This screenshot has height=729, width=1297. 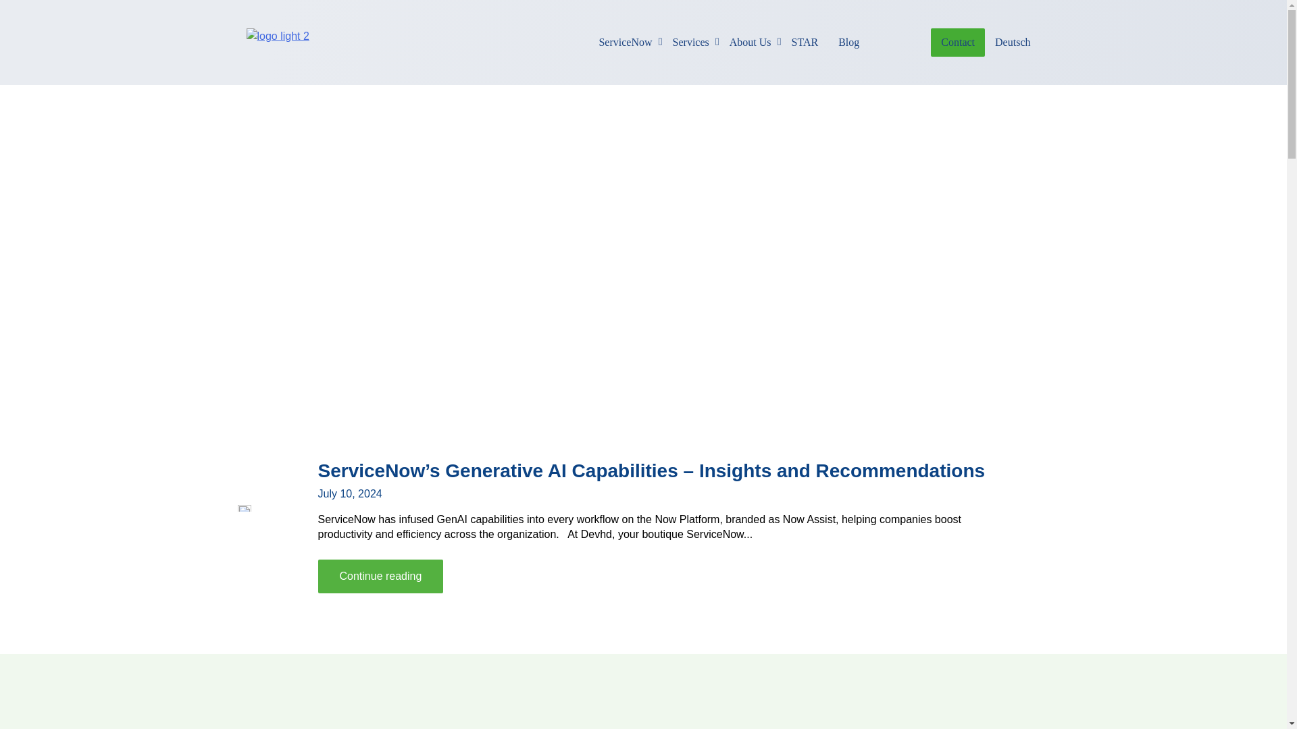 What do you see at coordinates (625, 43) in the screenshot?
I see `ServiceNow` at bounding box center [625, 43].